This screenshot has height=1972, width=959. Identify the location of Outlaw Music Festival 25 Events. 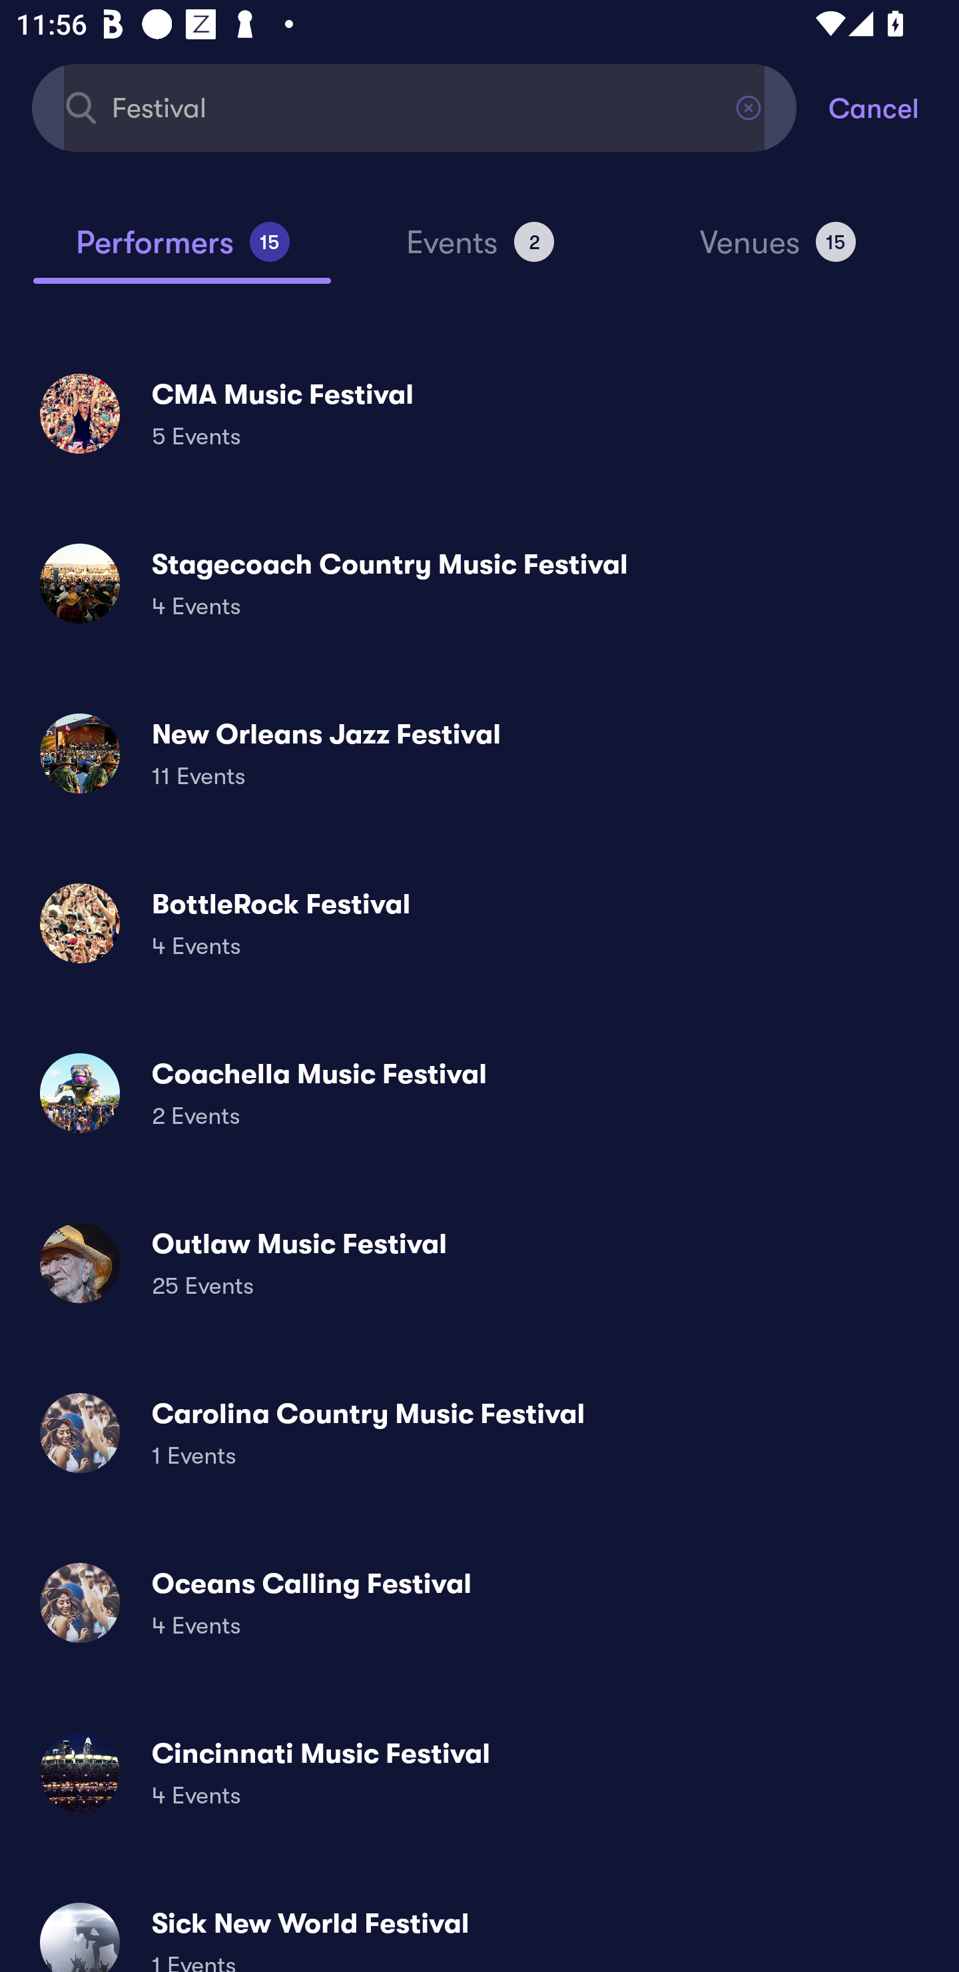
(479, 1263).